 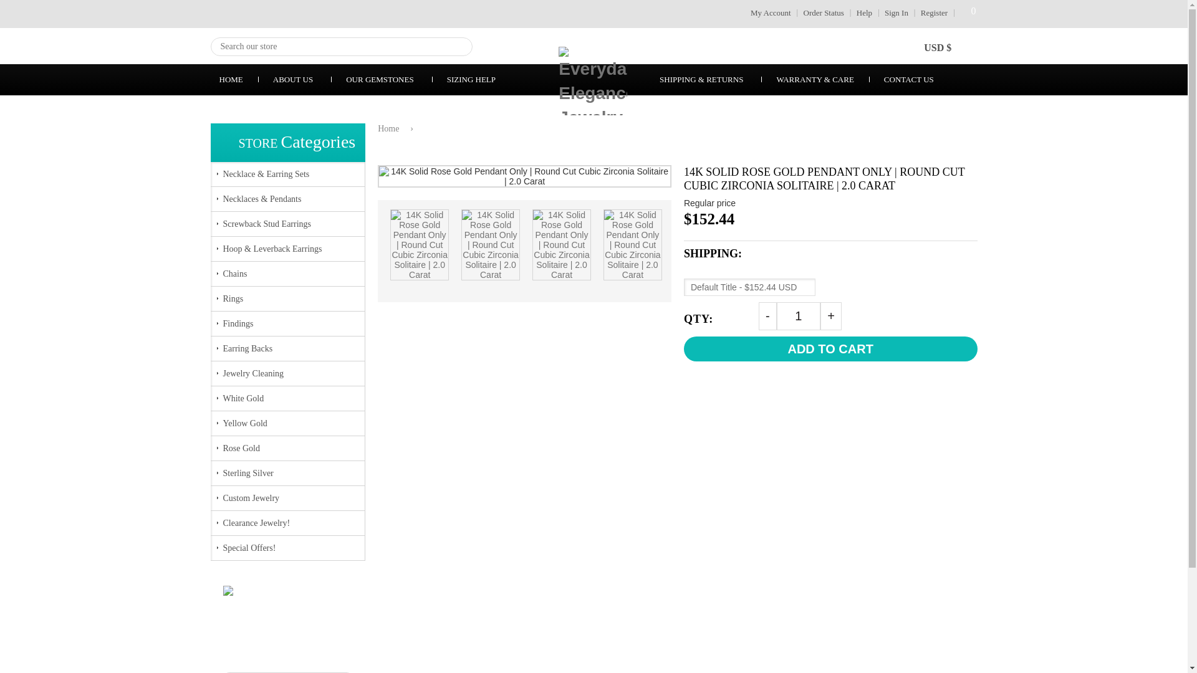 I want to click on Register, so click(x=799, y=316).